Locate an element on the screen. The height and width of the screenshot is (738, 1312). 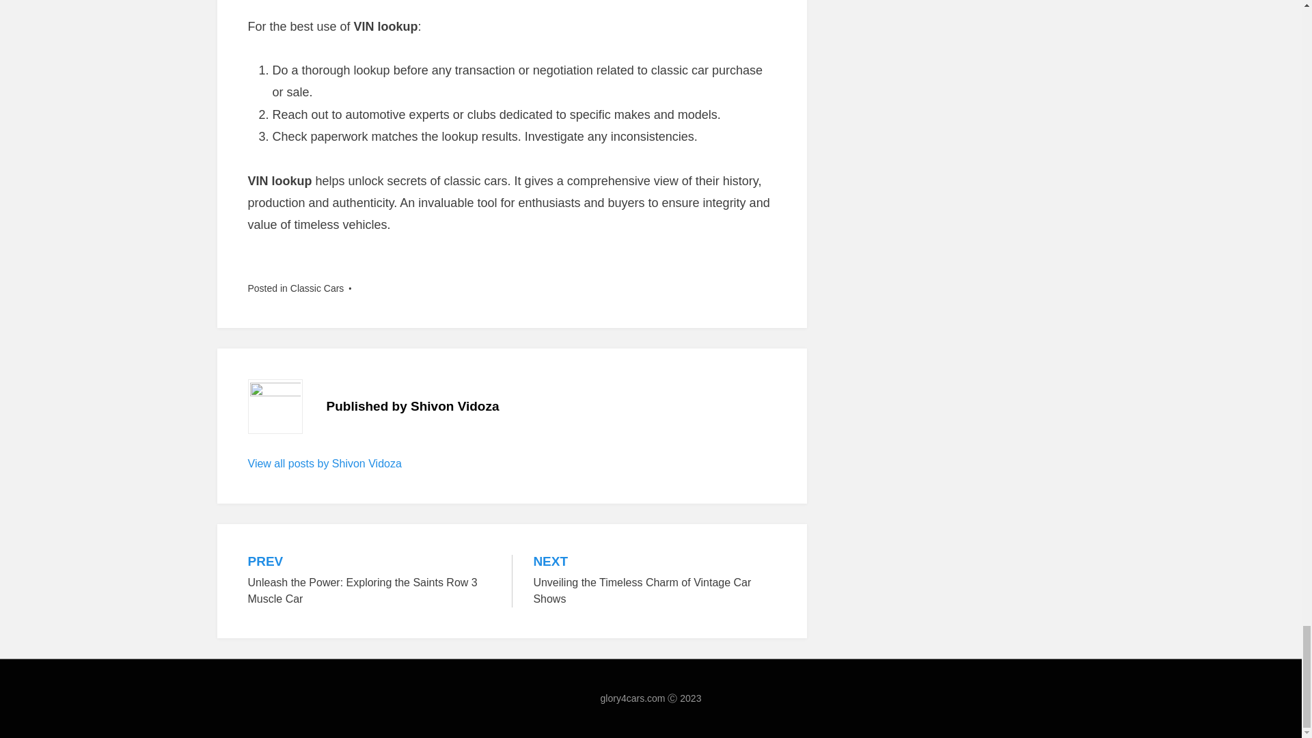
Classic Cars is located at coordinates (434, 717).